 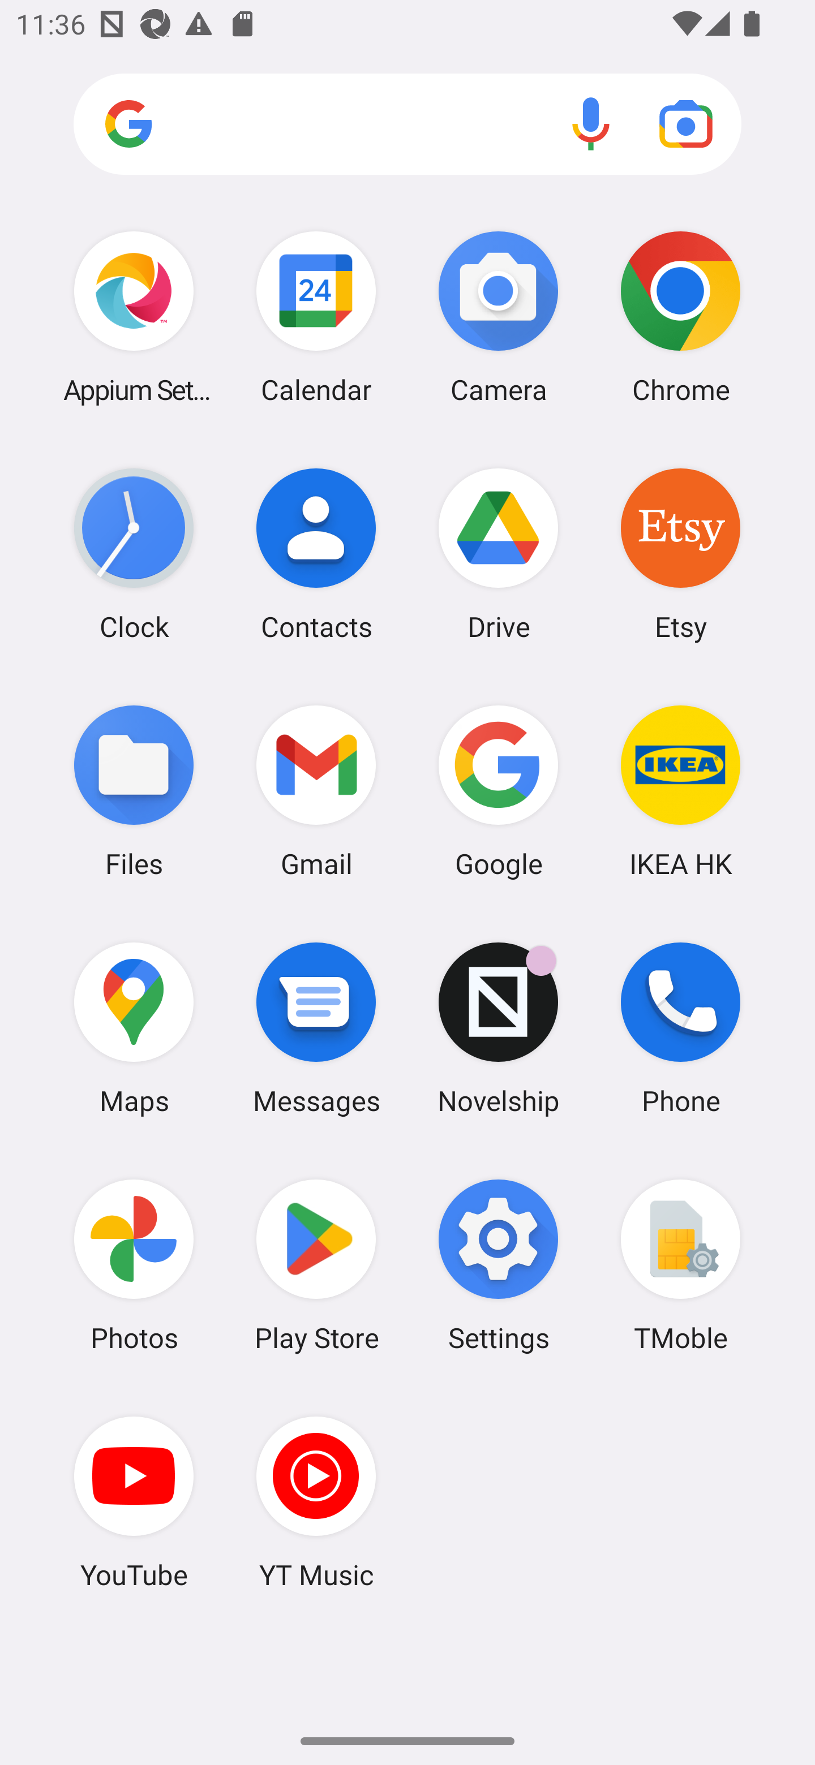 I want to click on Google, so click(x=499, y=790).